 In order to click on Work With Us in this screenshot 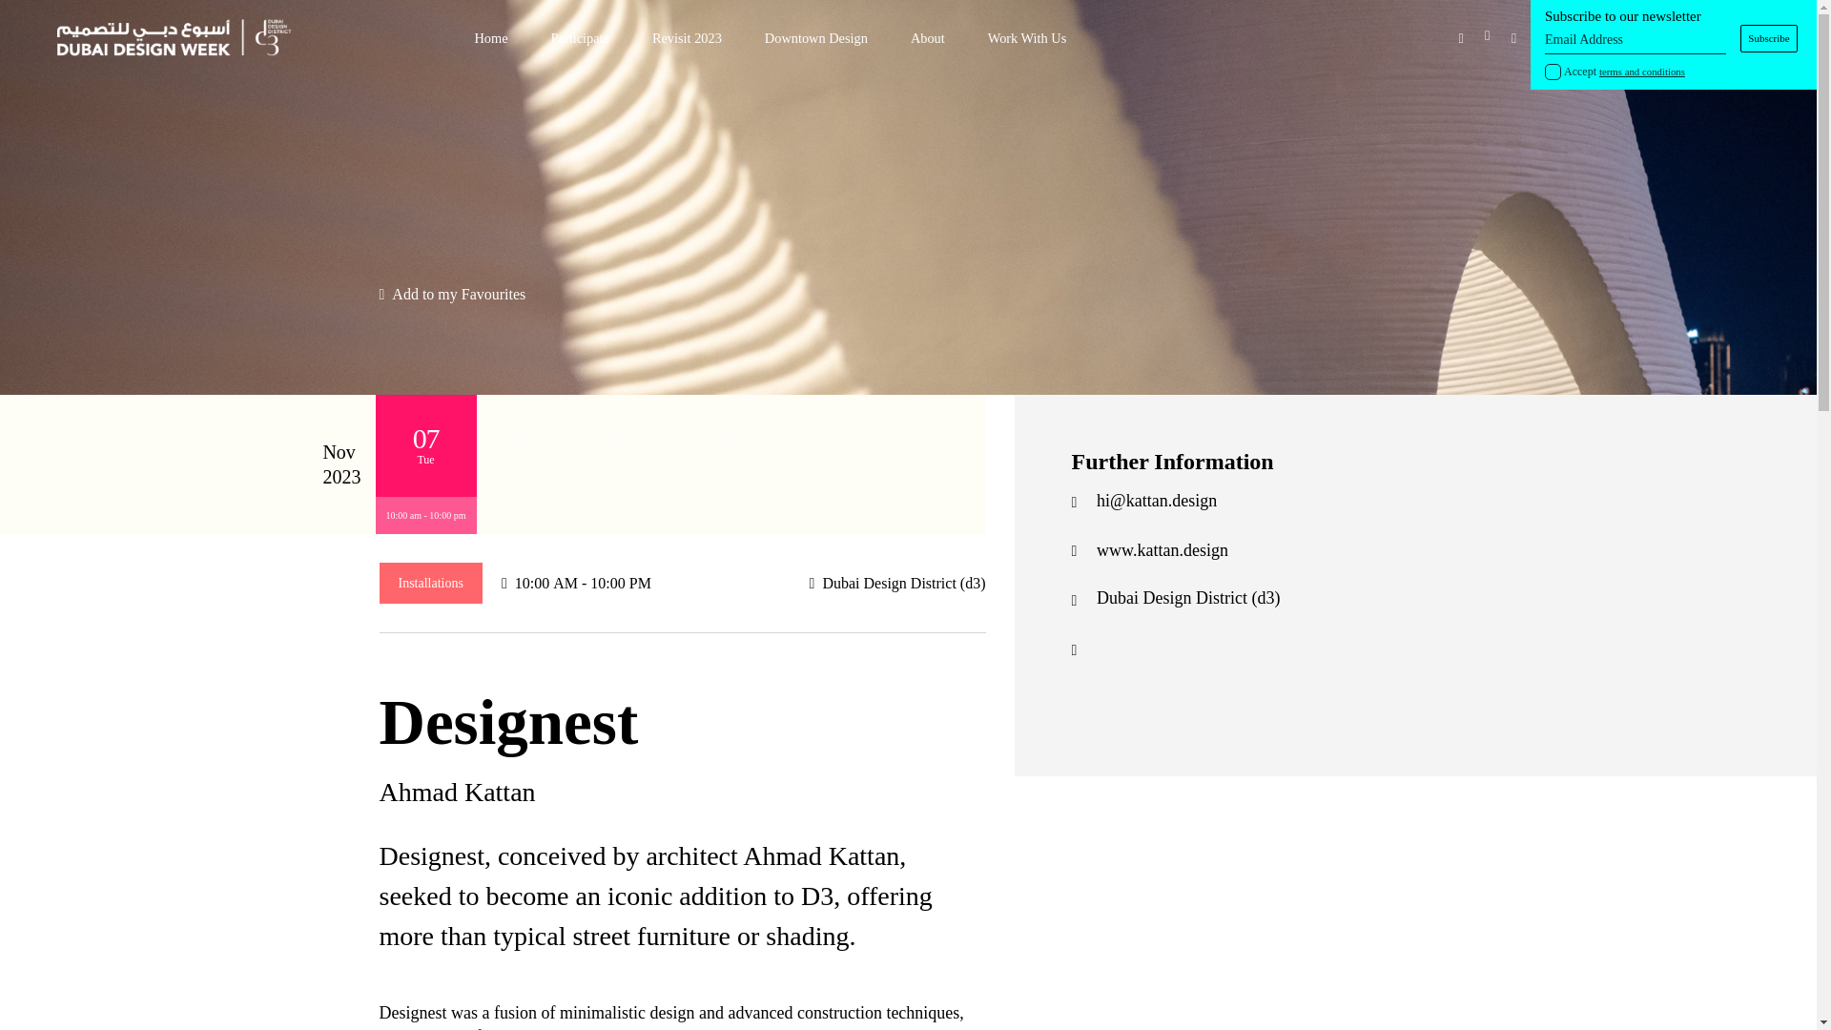, I will do `click(1028, 38)`.